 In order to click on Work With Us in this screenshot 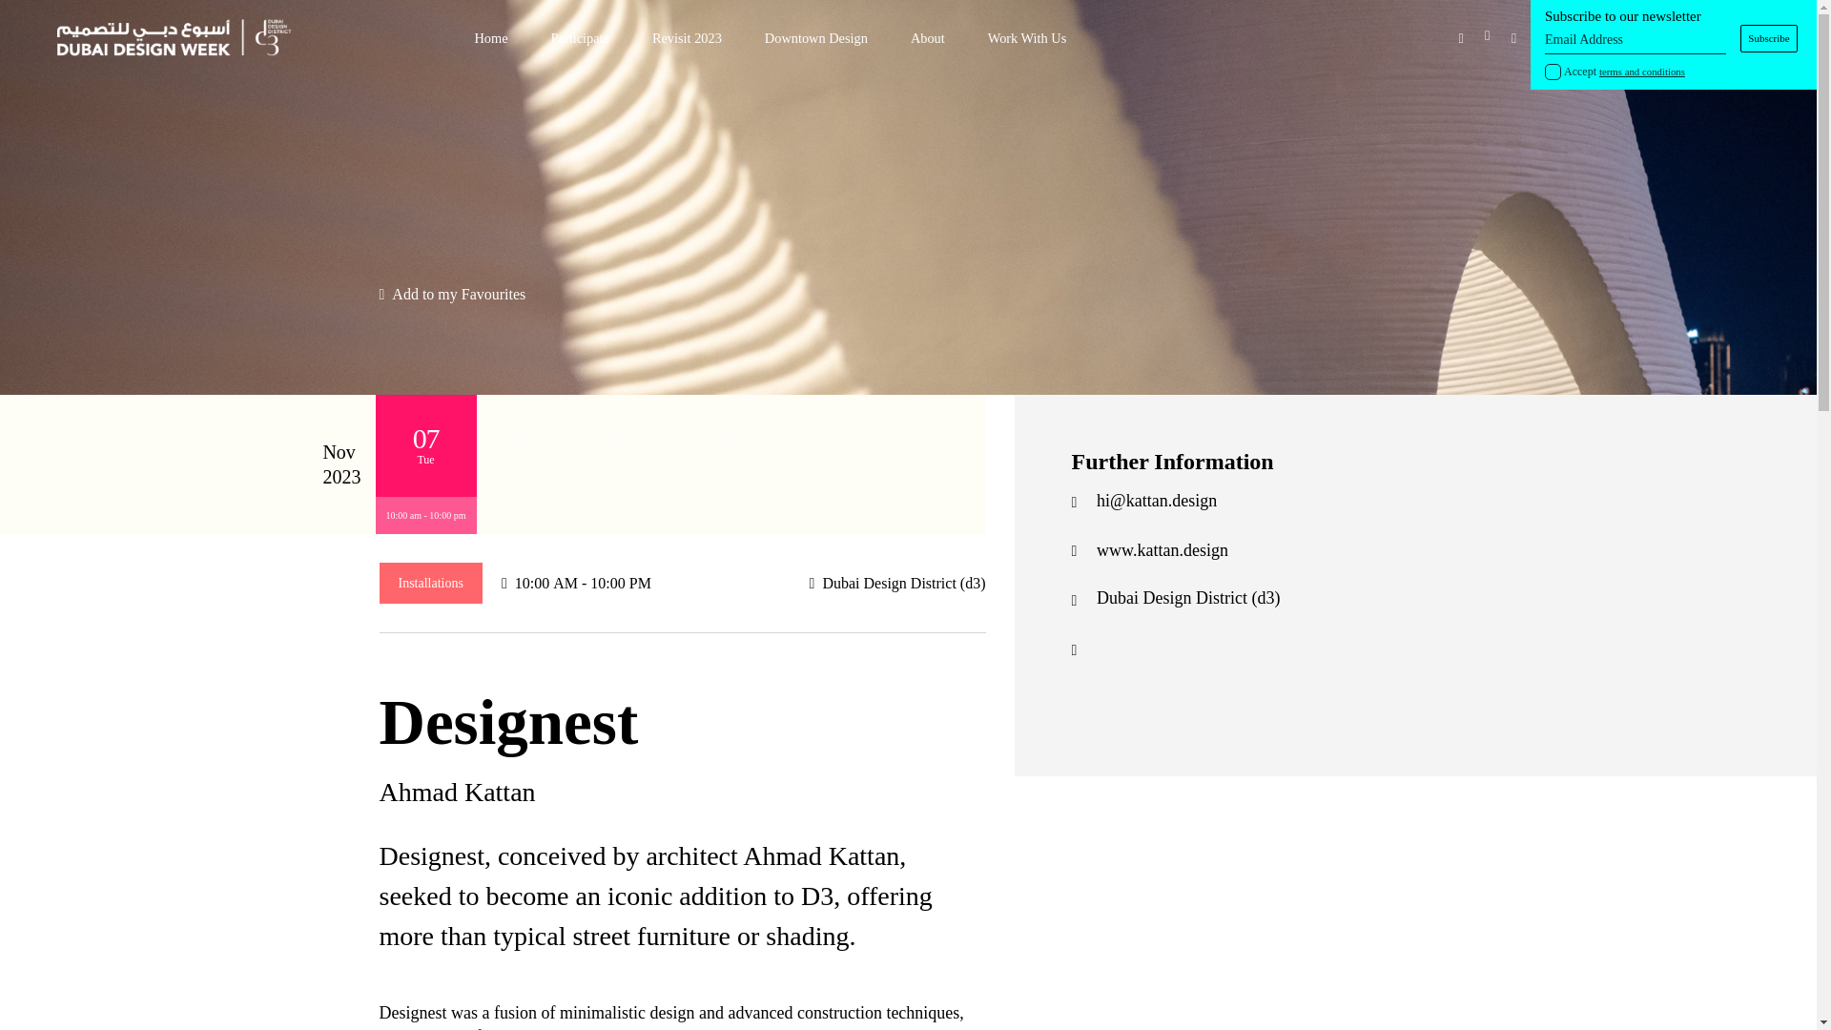, I will do `click(1028, 38)`.